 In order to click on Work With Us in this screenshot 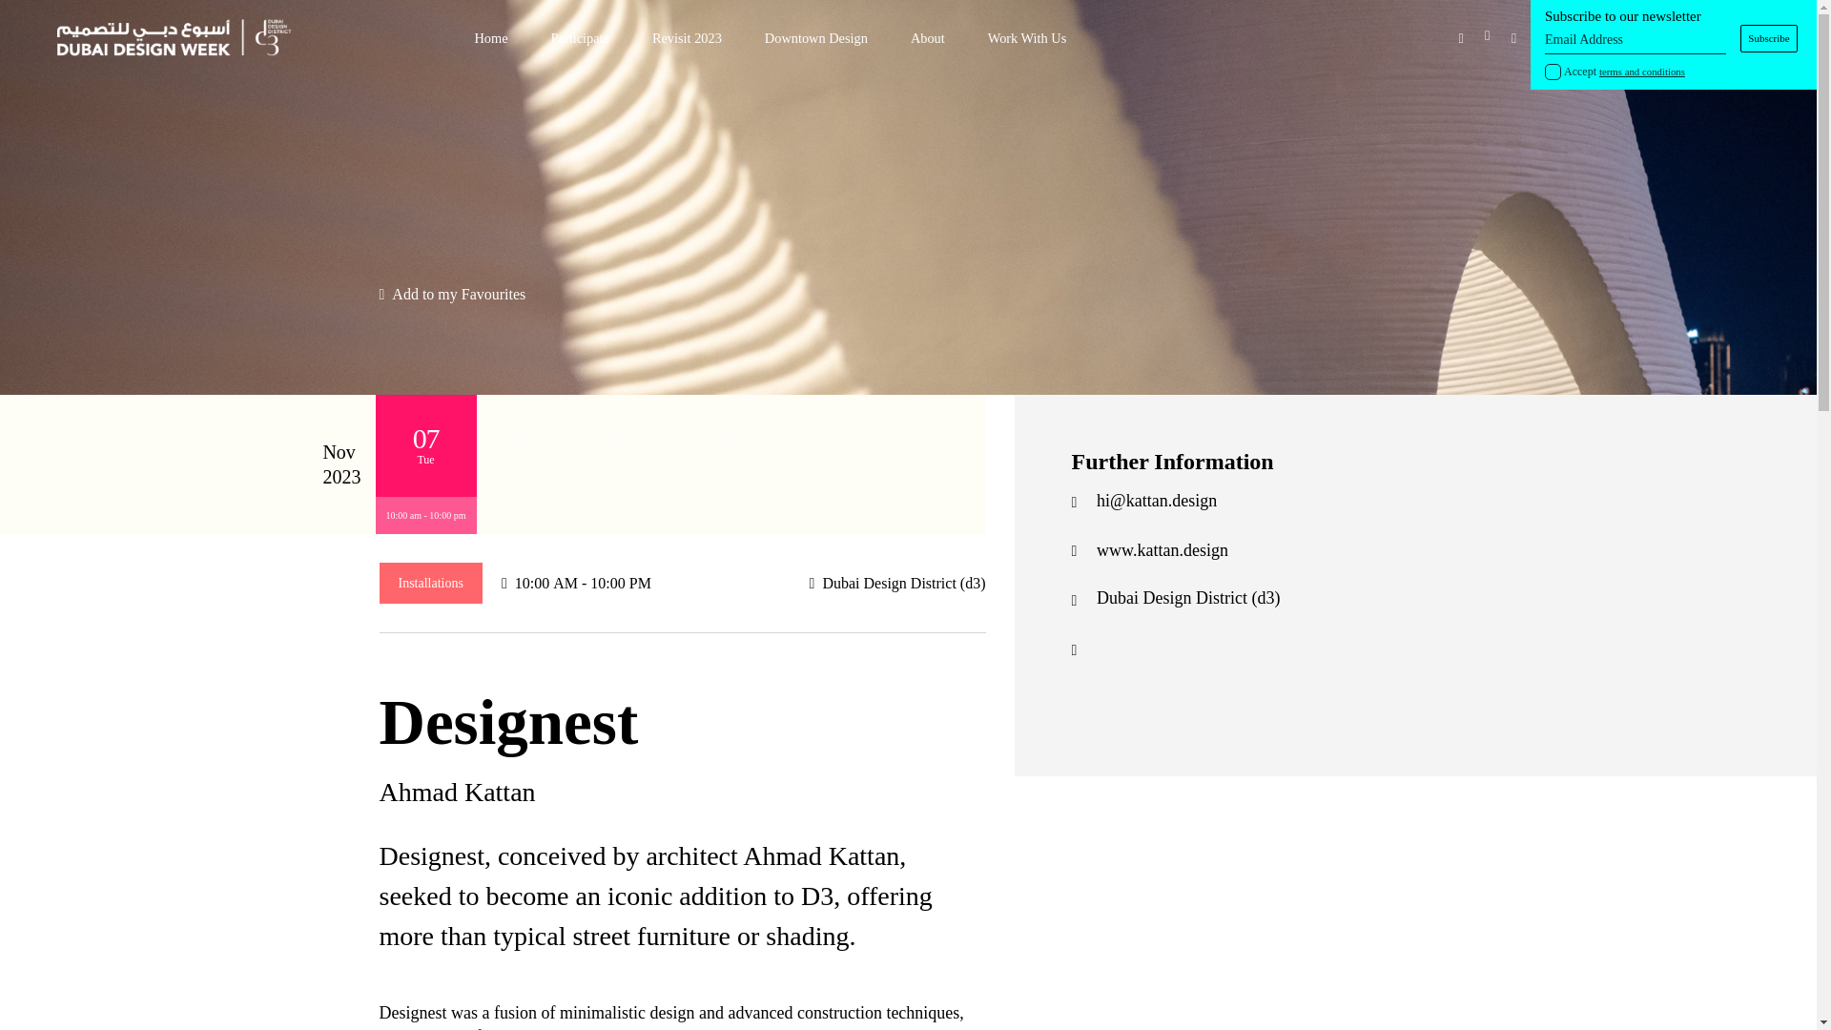, I will do `click(1028, 38)`.